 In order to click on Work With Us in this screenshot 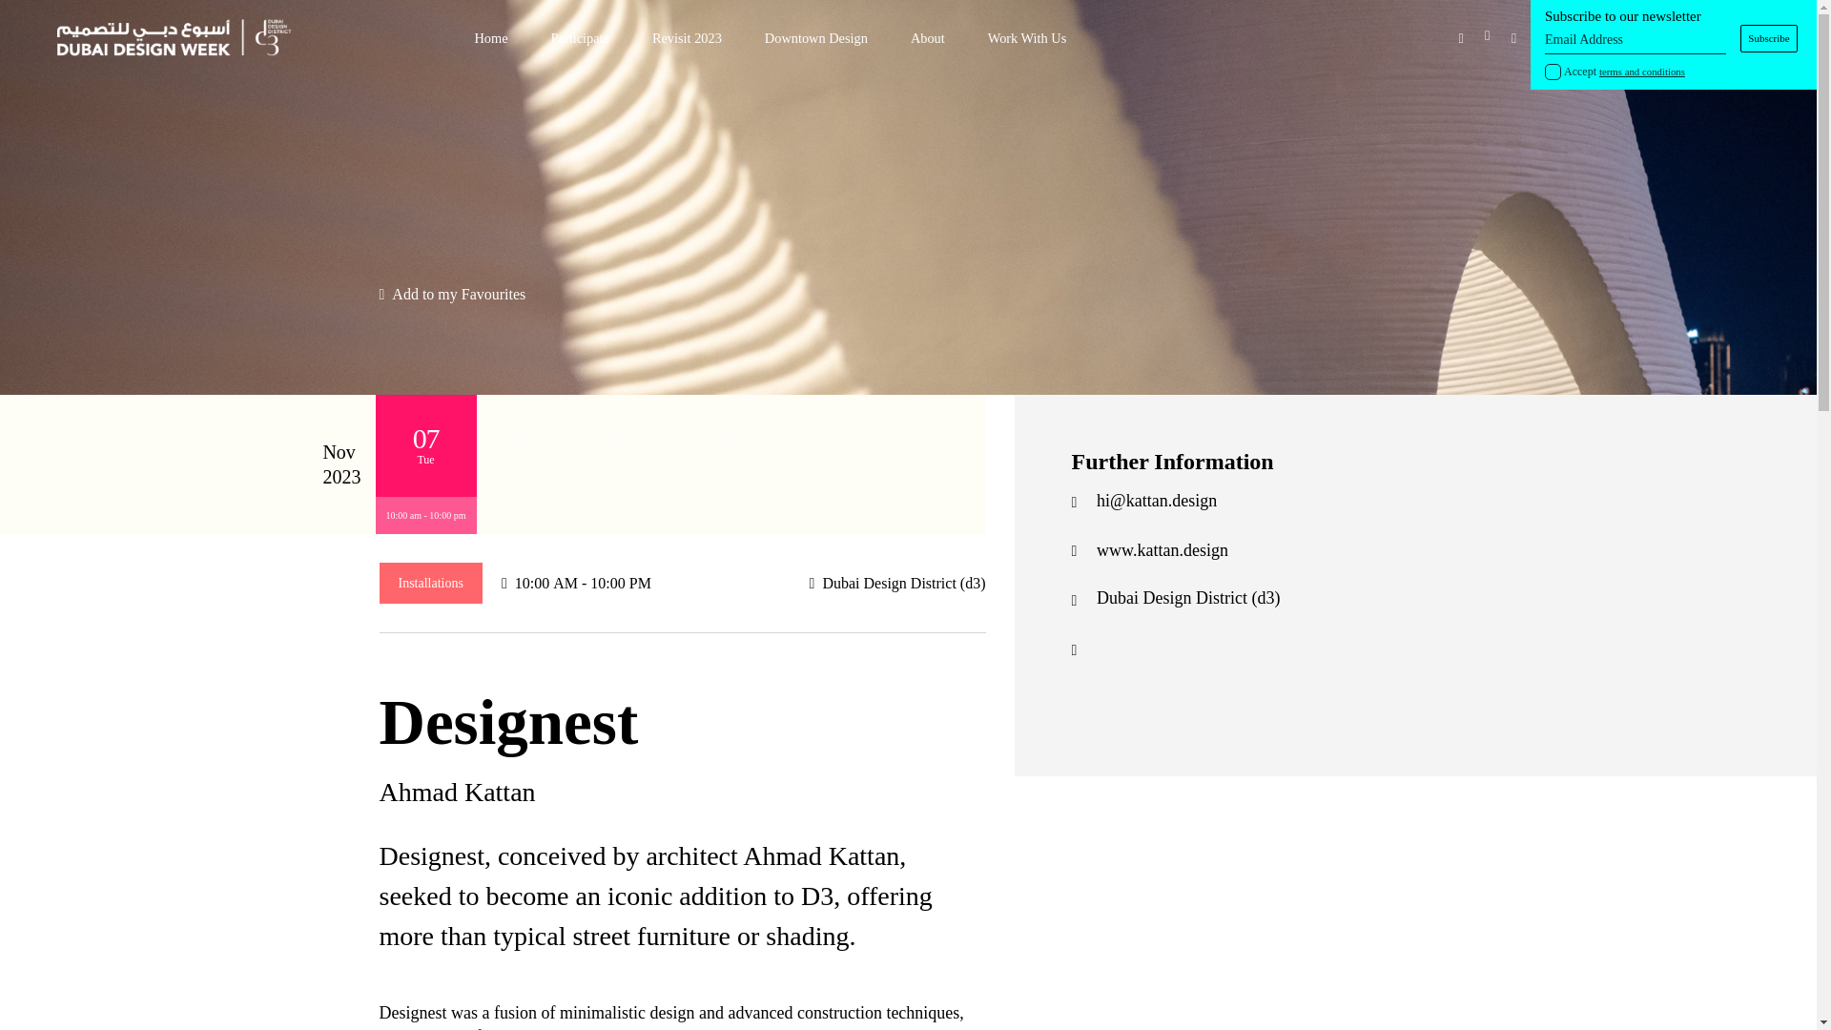, I will do `click(1028, 38)`.